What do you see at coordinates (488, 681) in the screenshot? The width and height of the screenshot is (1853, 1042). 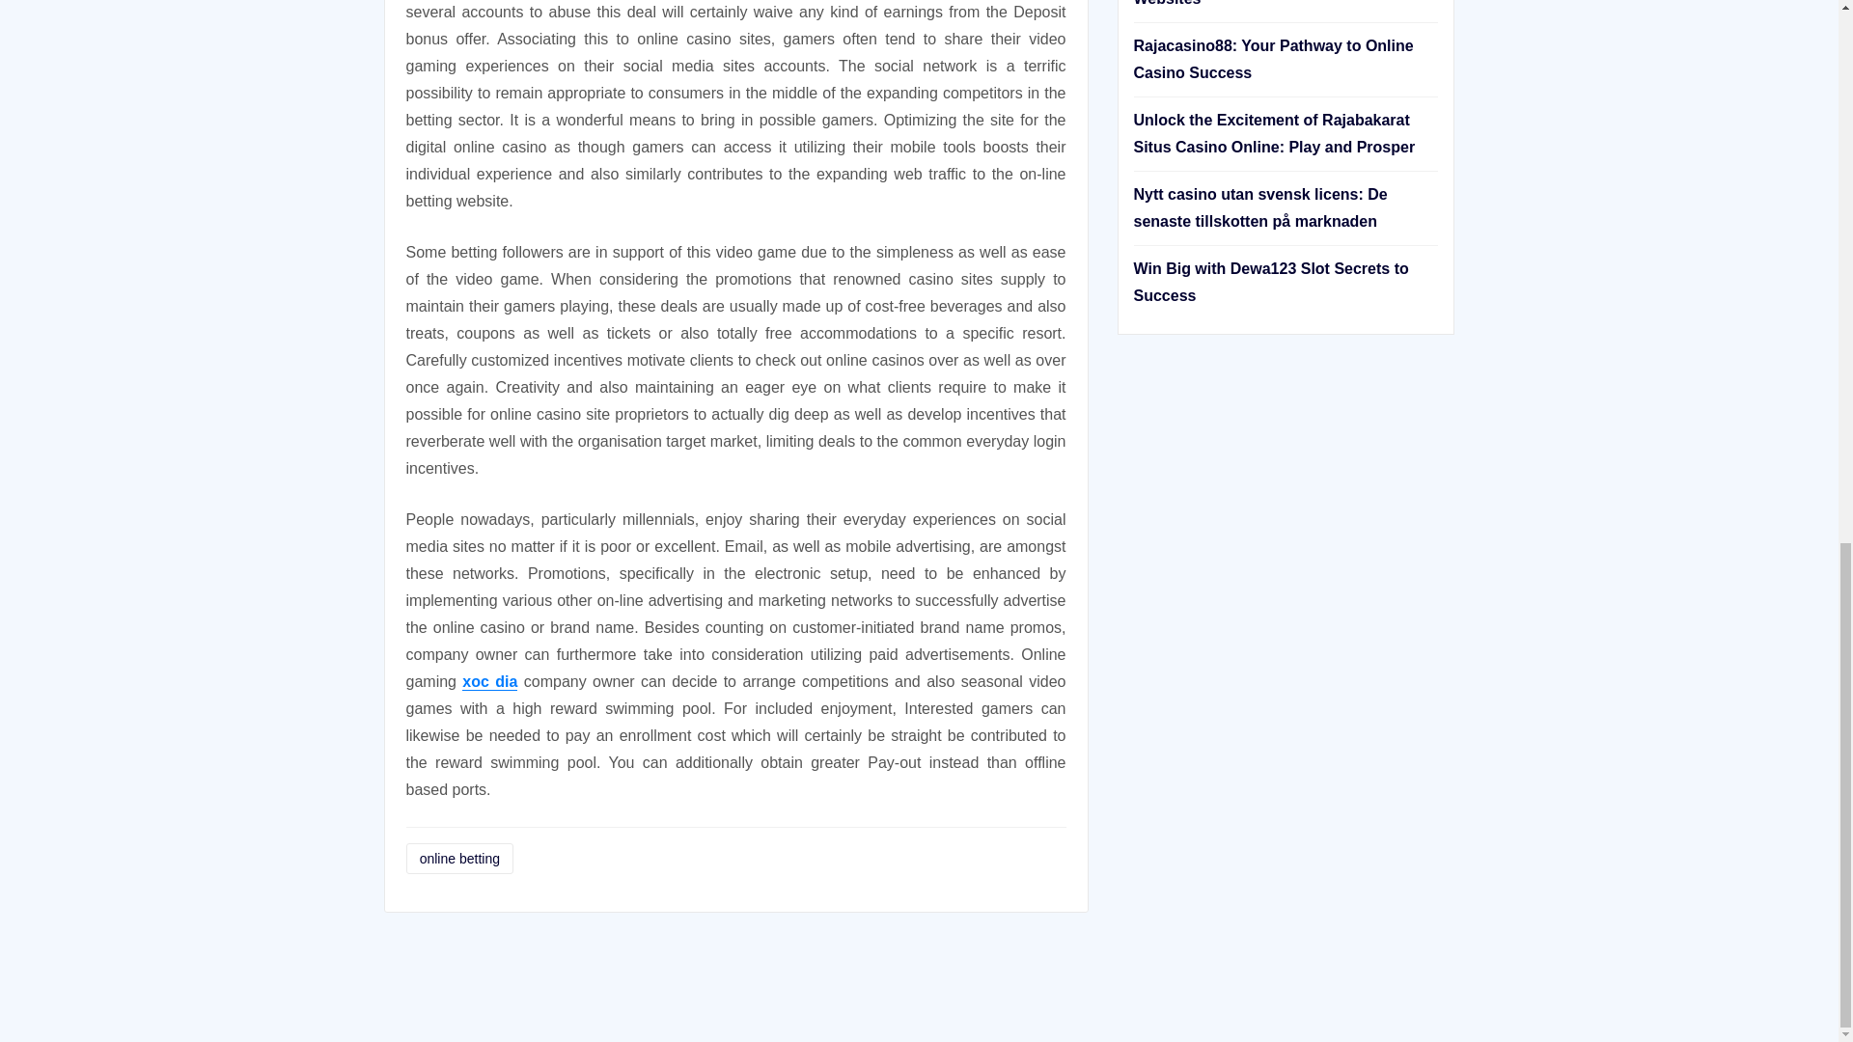 I see `xoc dia` at bounding box center [488, 681].